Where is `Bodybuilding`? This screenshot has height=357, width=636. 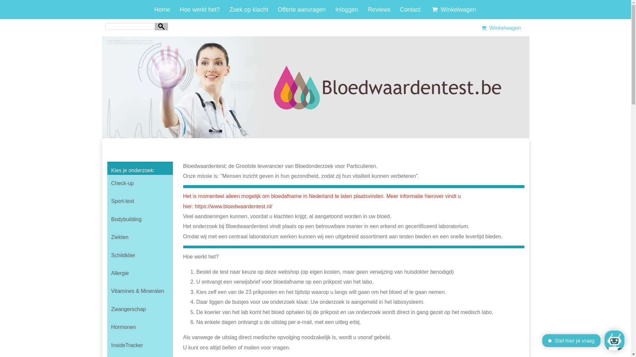
Bodybuilding is located at coordinates (140, 219).